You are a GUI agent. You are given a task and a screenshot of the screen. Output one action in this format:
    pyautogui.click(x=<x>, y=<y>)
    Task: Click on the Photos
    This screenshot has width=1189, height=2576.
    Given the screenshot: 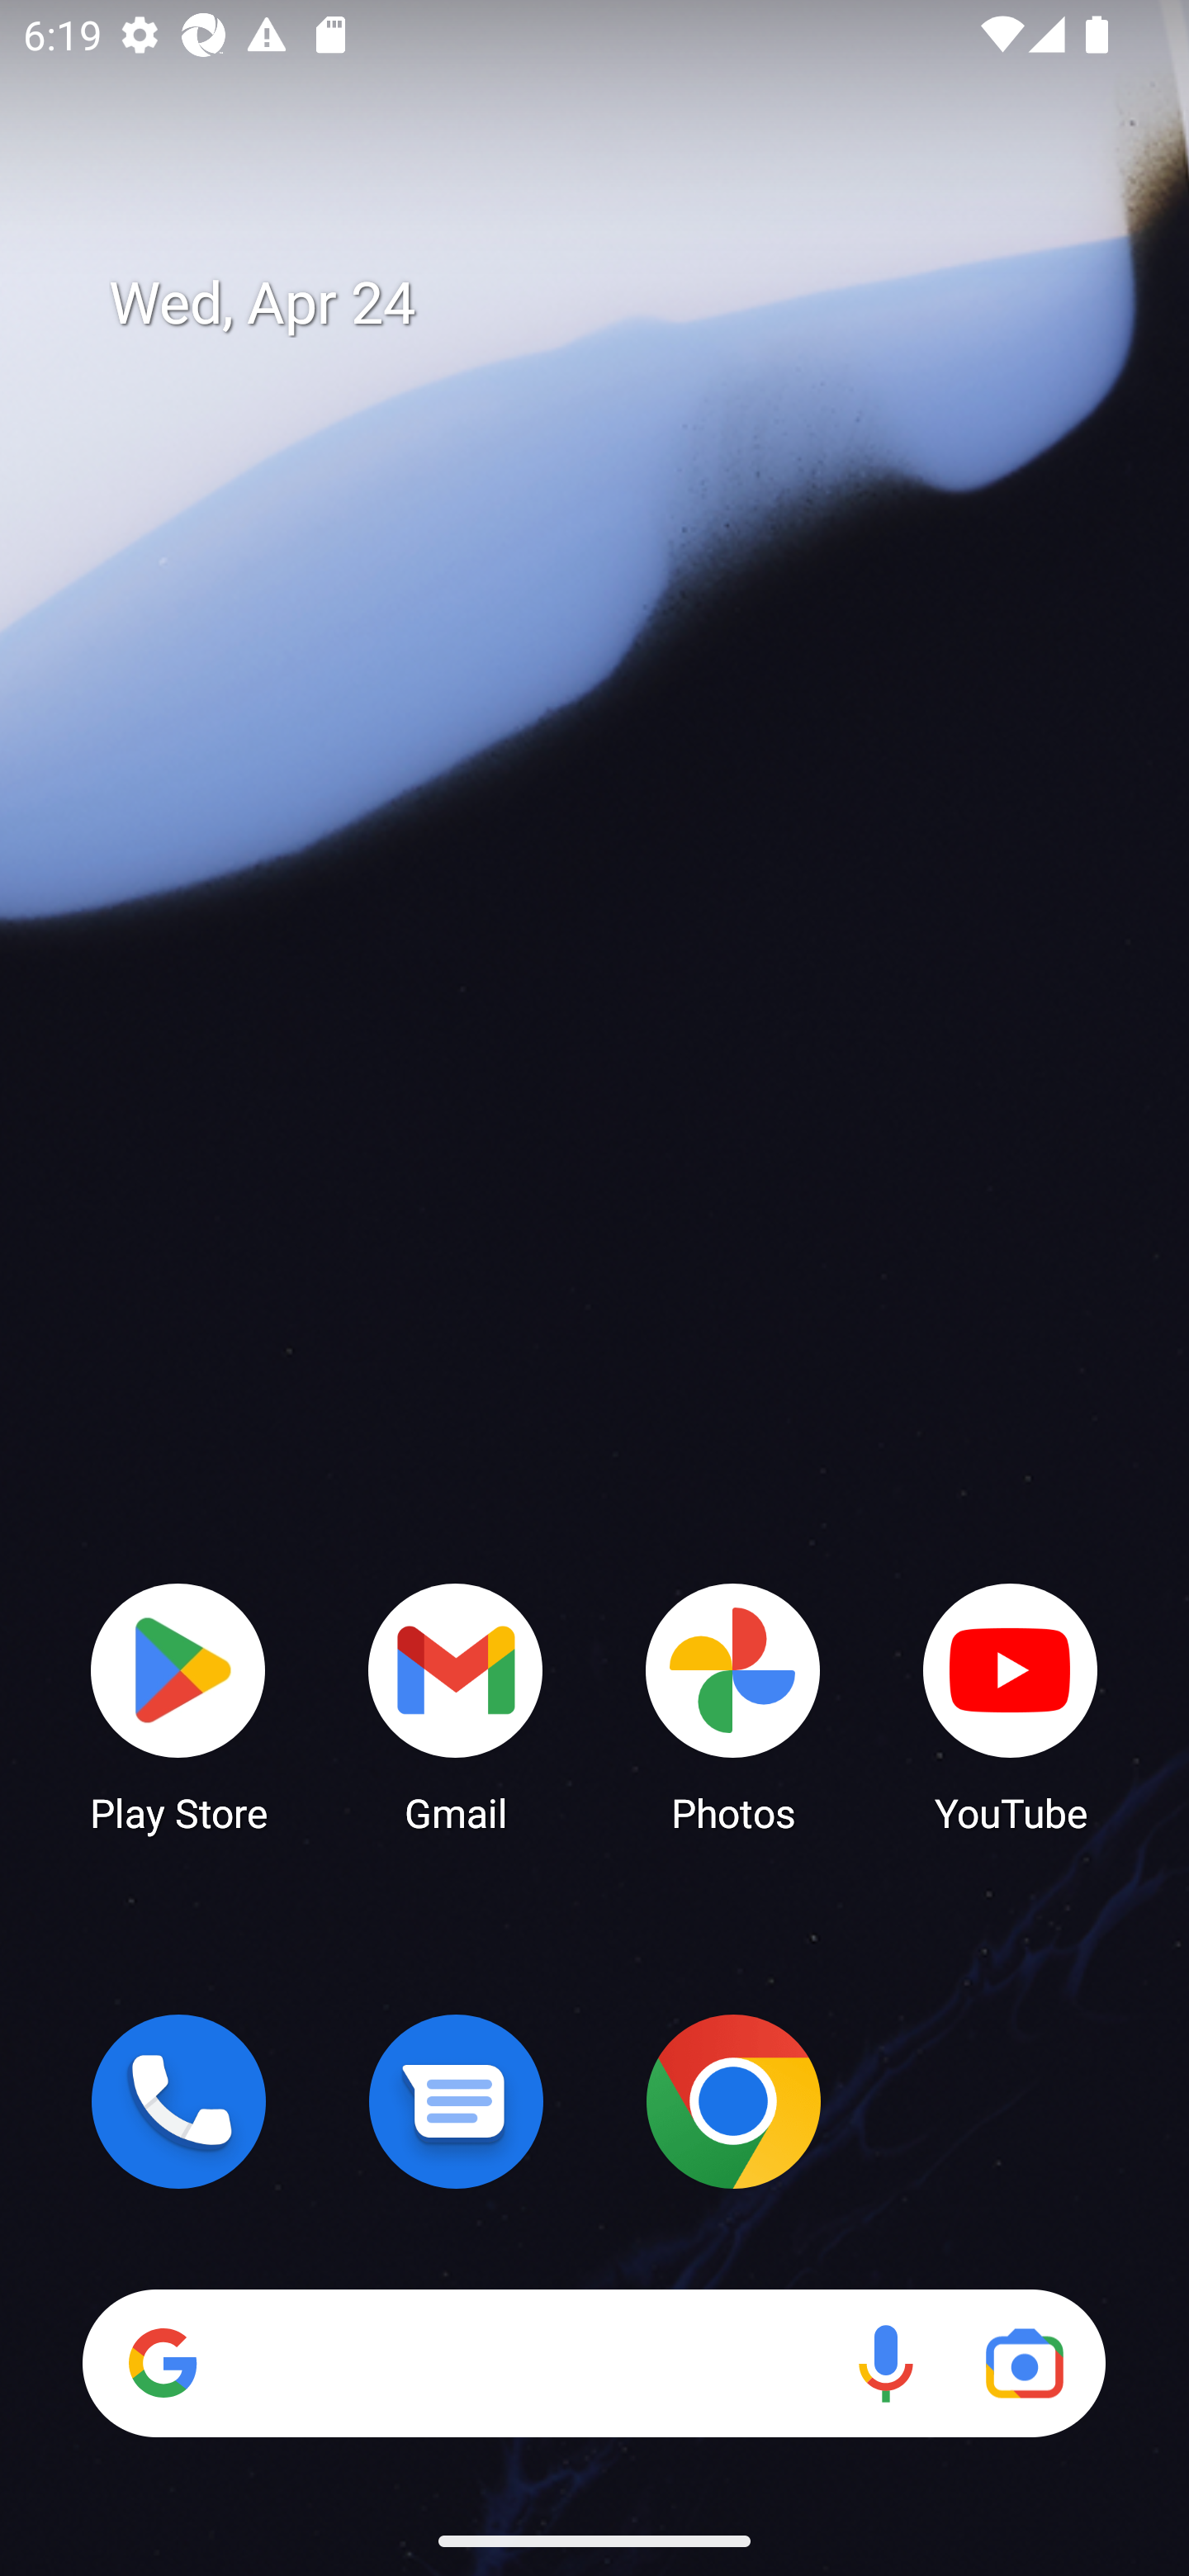 What is the action you would take?
    pyautogui.click(x=733, y=1706)
    